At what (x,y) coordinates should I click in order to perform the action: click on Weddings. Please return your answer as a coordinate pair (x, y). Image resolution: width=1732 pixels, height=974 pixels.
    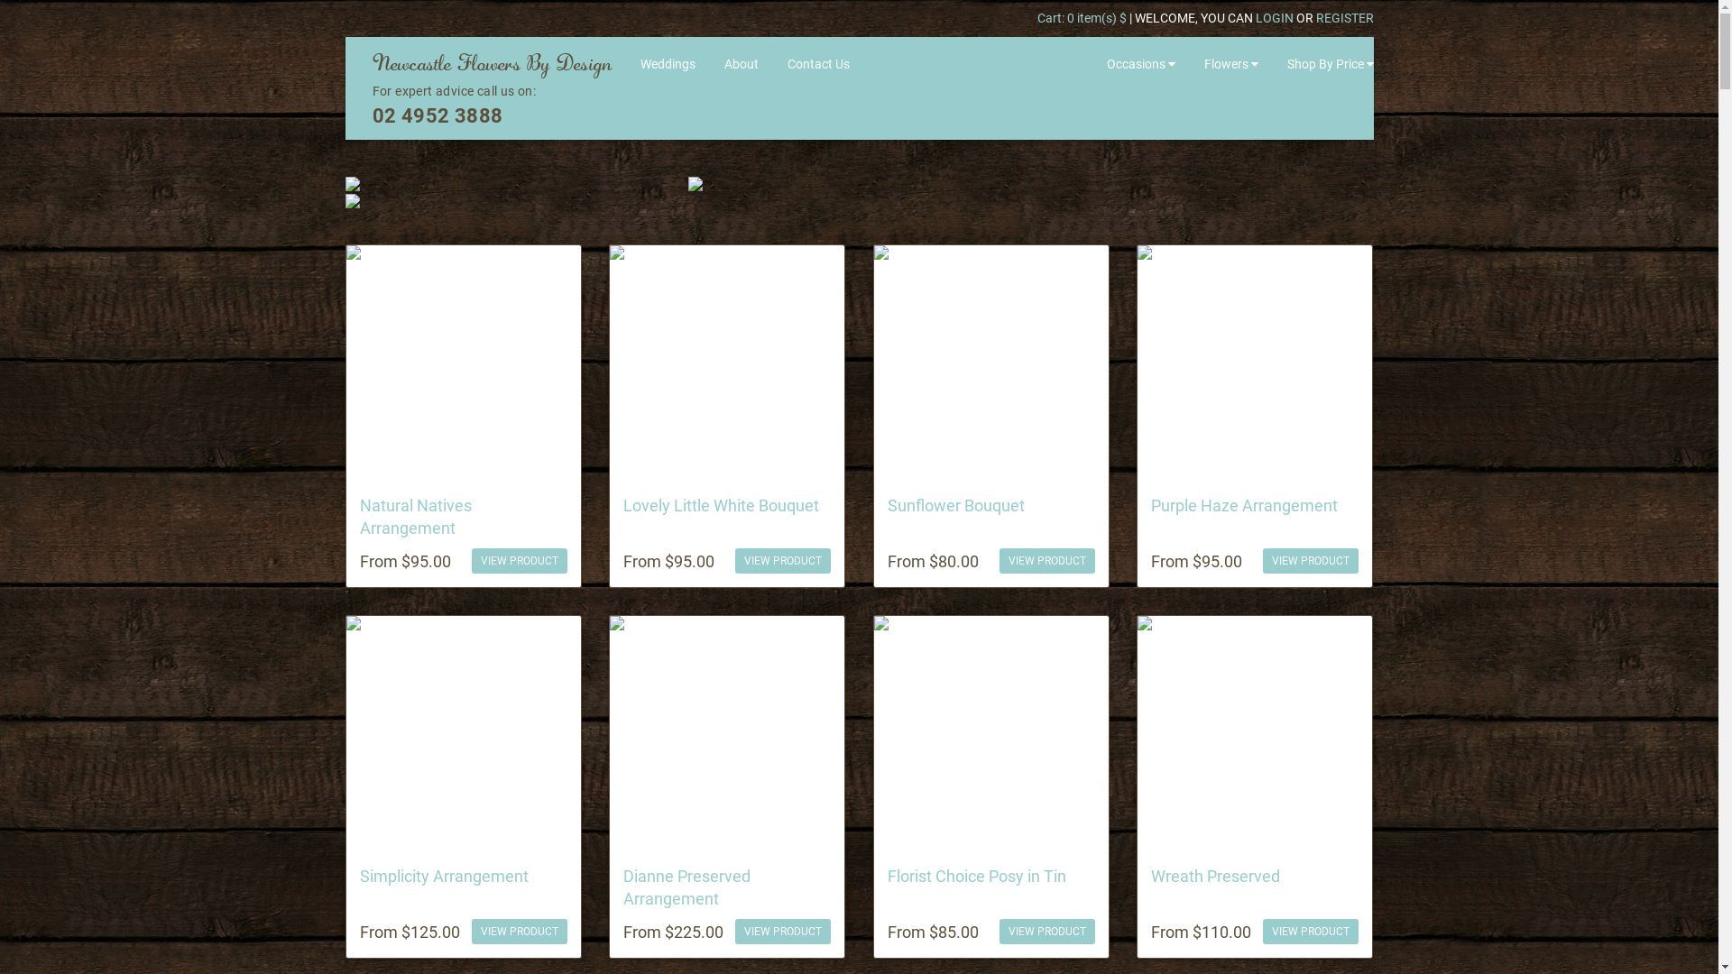
    Looking at the image, I should click on (668, 64).